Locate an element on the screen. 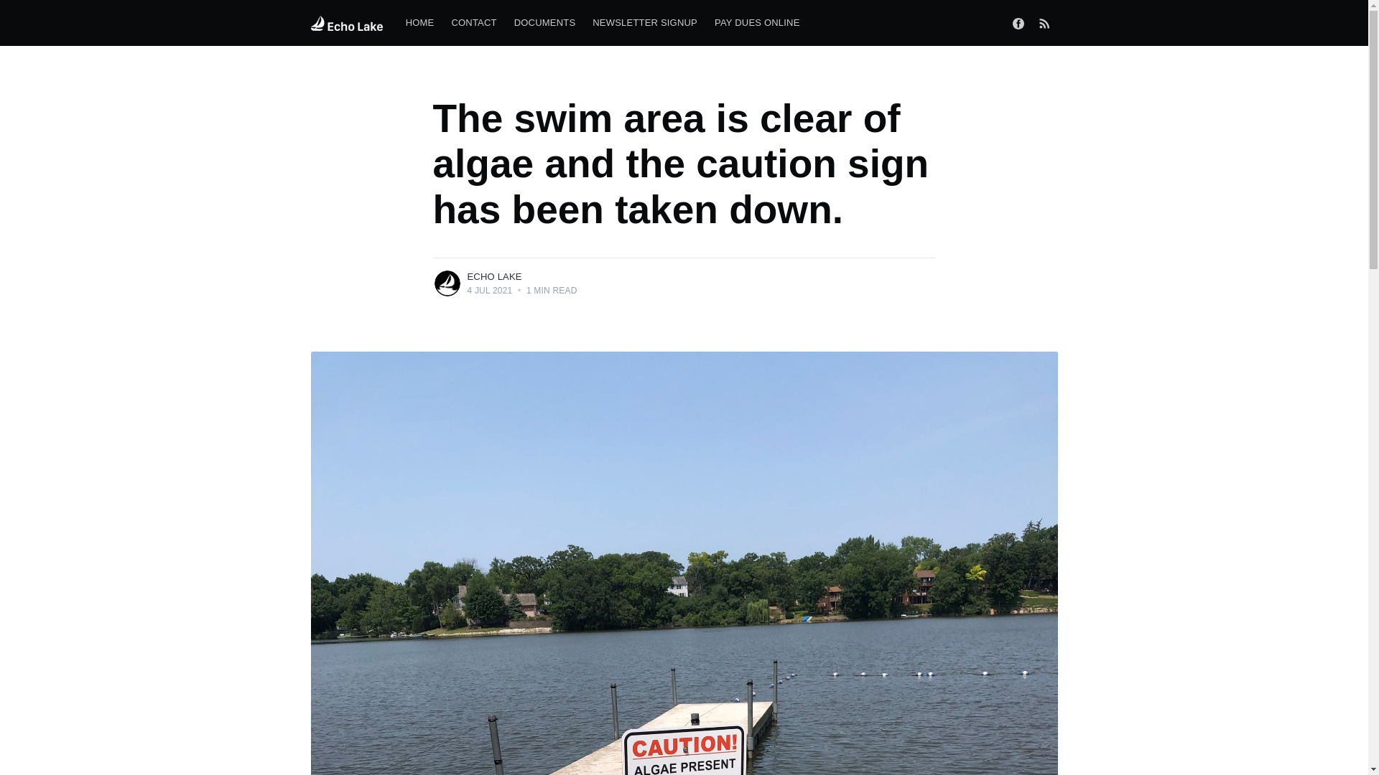 The width and height of the screenshot is (1379, 775). CONTACT is located at coordinates (473, 23).